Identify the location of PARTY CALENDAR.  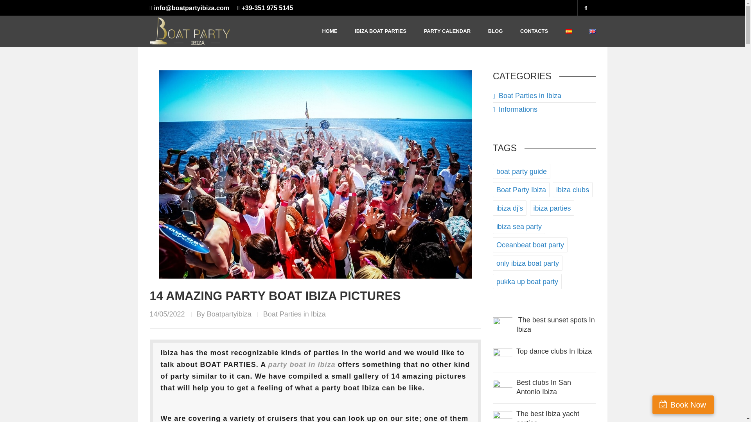
(447, 31).